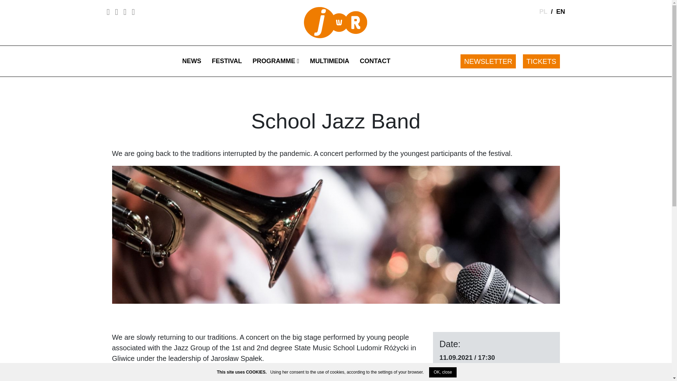 This screenshot has width=677, height=381. I want to click on MULTIMEDIA, so click(330, 61).